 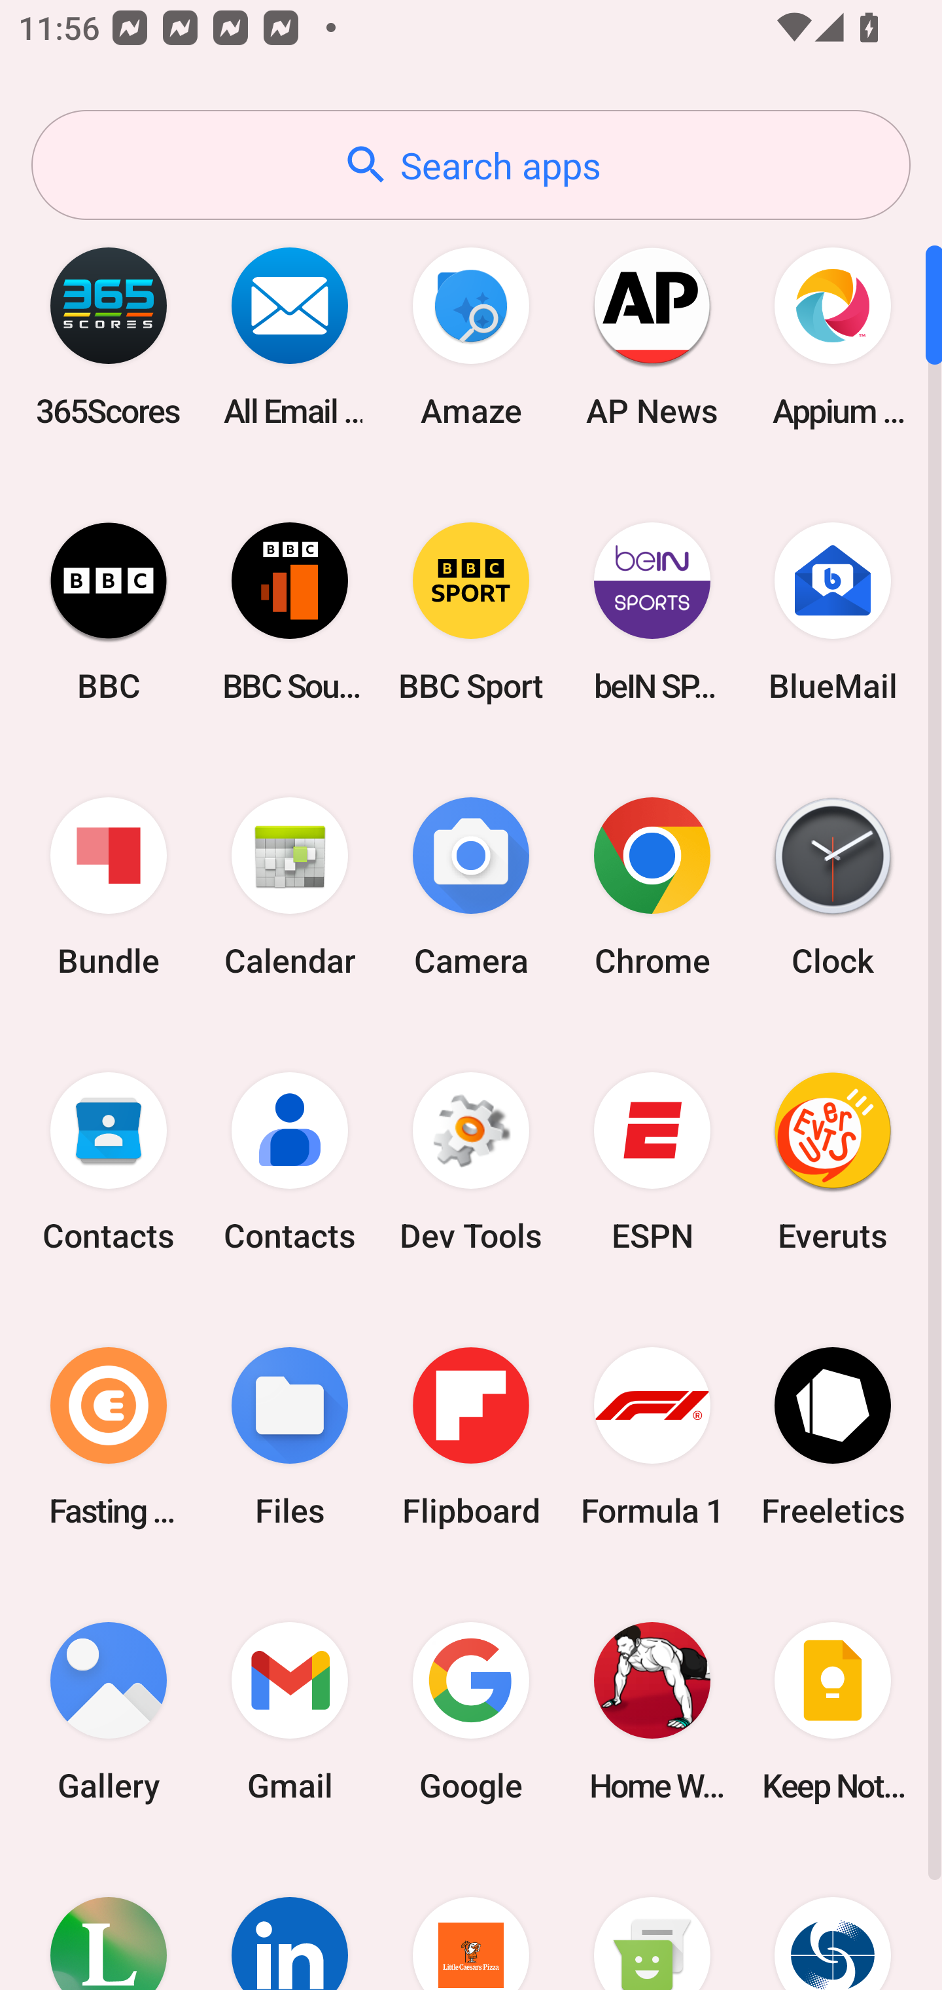 I want to click on ESPN, so click(x=652, y=1162).